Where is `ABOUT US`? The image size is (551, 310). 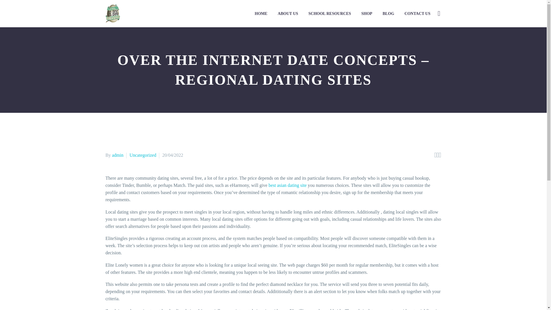 ABOUT US is located at coordinates (288, 13).